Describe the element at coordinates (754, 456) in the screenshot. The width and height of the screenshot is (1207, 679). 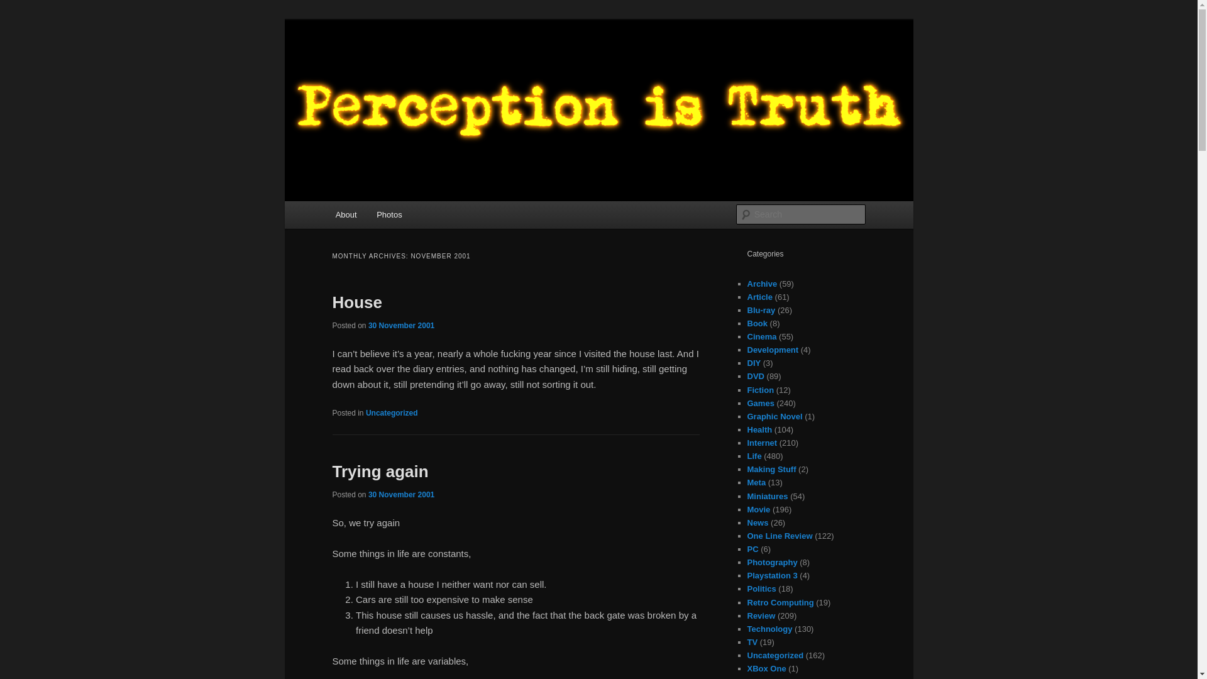
I see `Life` at that location.